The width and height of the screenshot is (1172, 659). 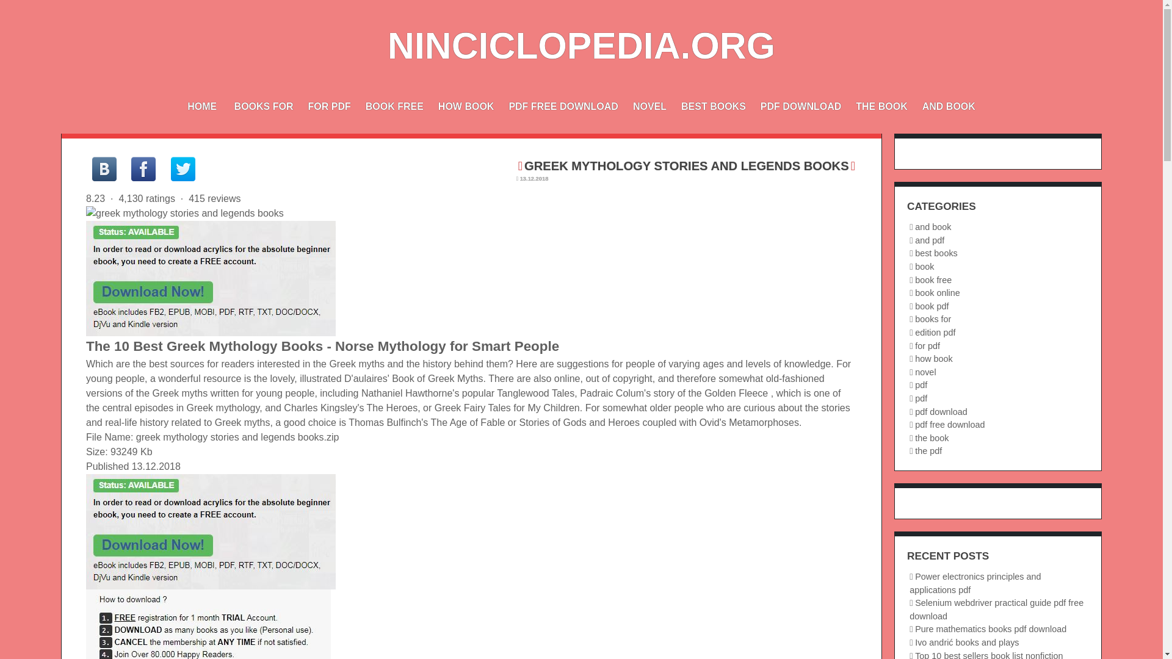 What do you see at coordinates (264, 106) in the screenshot?
I see `BOOKS FOR` at bounding box center [264, 106].